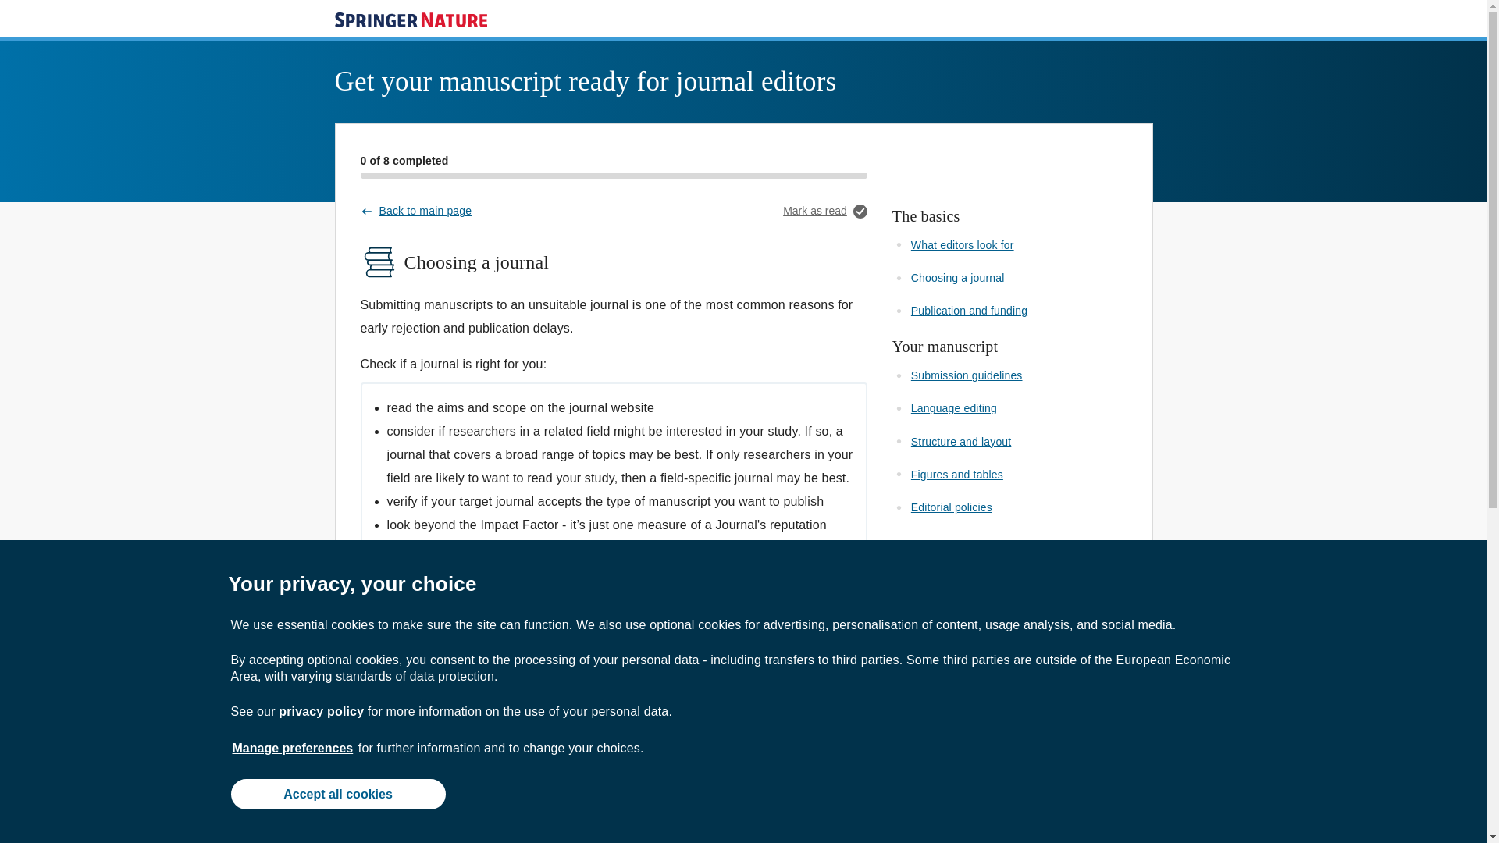 The width and height of the screenshot is (1499, 843). What do you see at coordinates (416, 211) in the screenshot?
I see `Back to main page` at bounding box center [416, 211].